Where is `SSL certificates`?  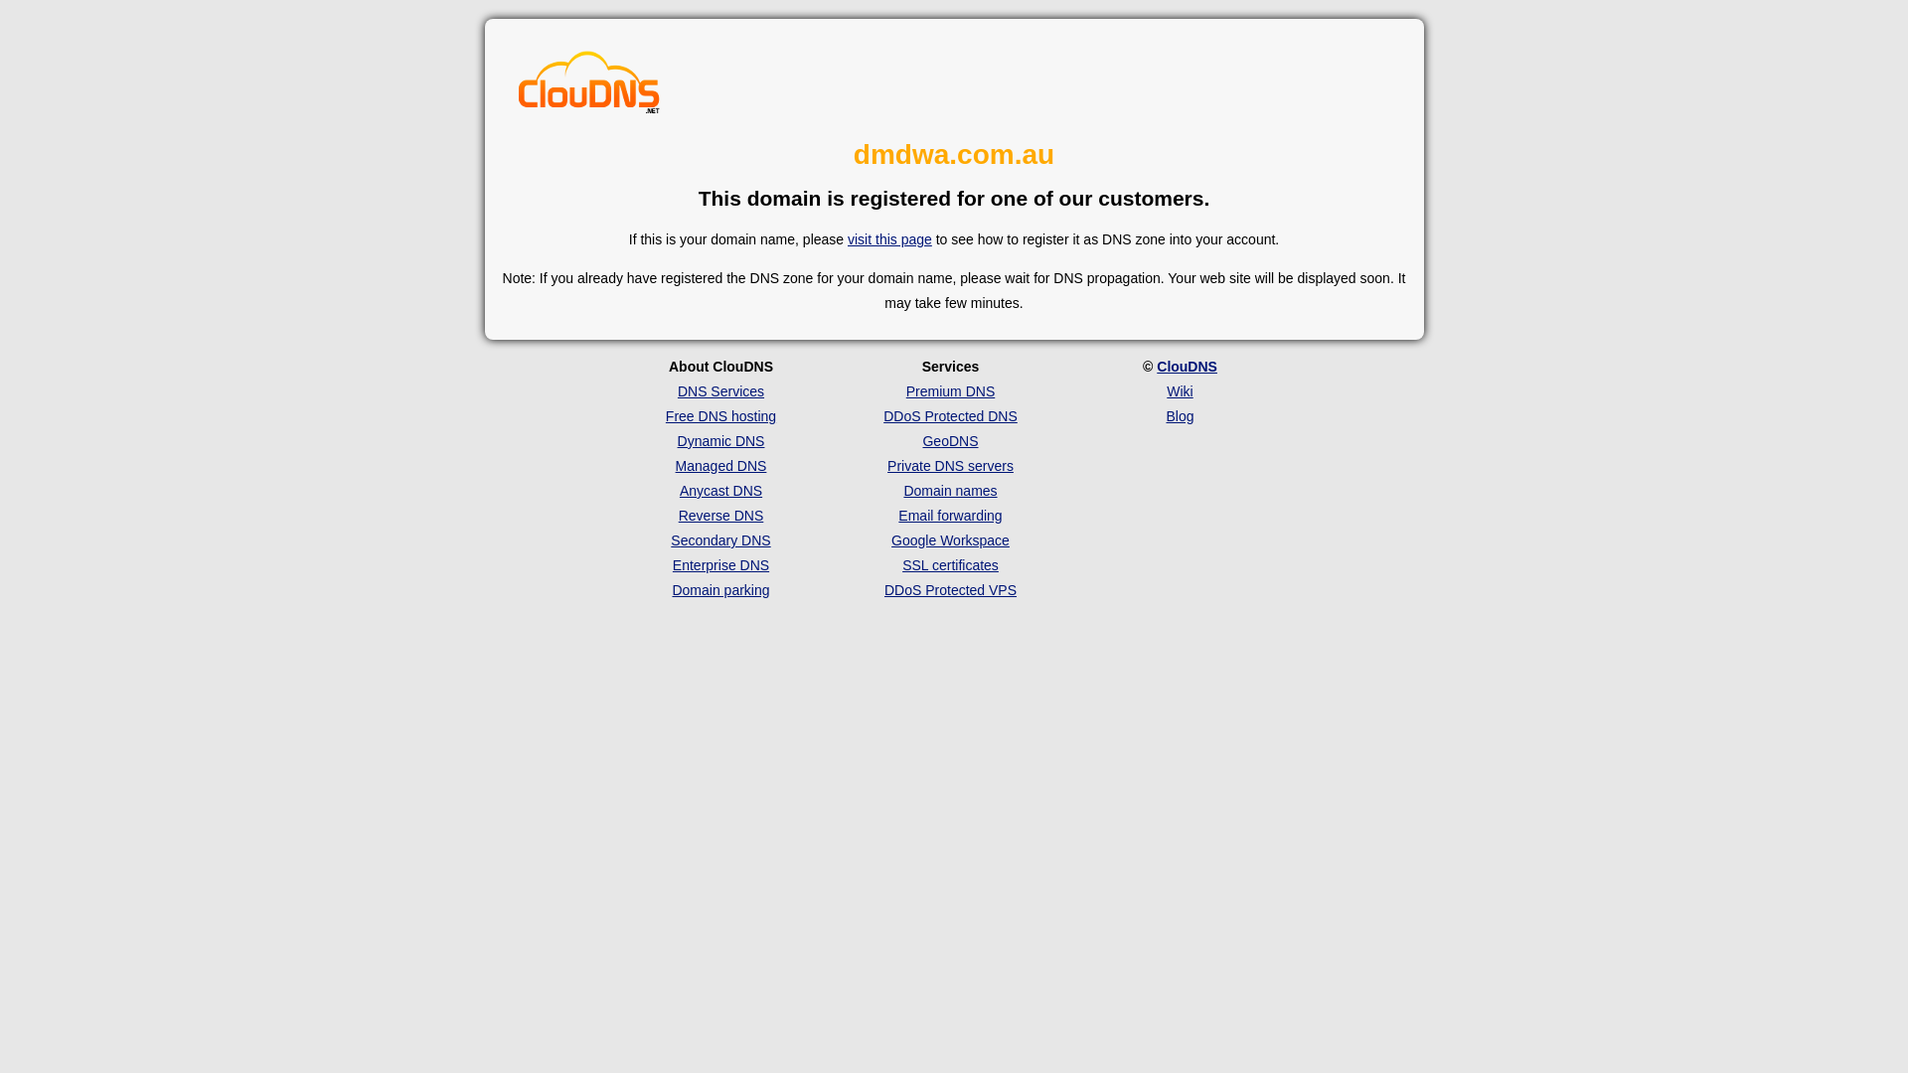
SSL certificates is located at coordinates (950, 565).